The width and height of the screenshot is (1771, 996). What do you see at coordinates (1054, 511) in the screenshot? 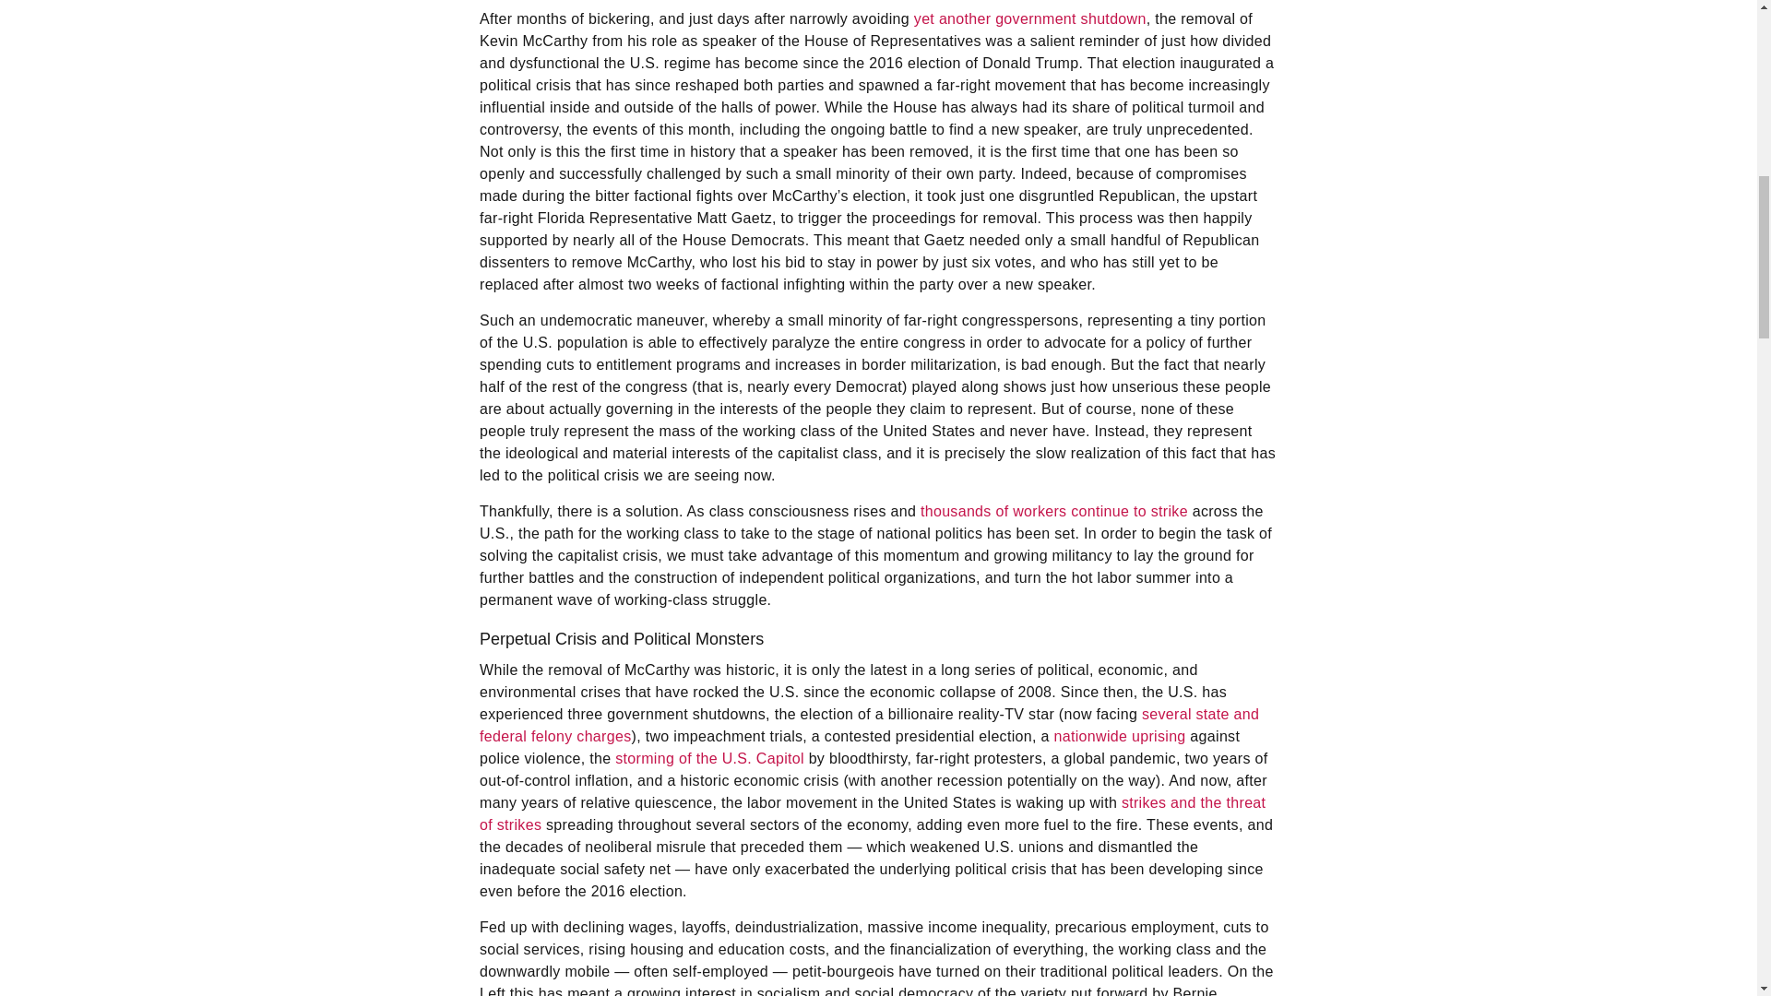
I see `thousands of workers continue to strike` at bounding box center [1054, 511].